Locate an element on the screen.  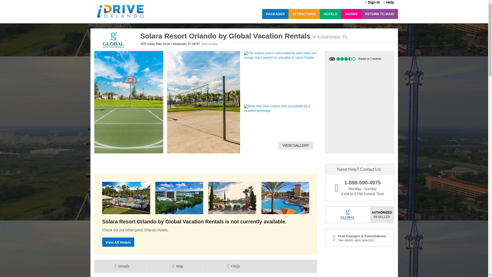
Details is located at coordinates (122, 266).